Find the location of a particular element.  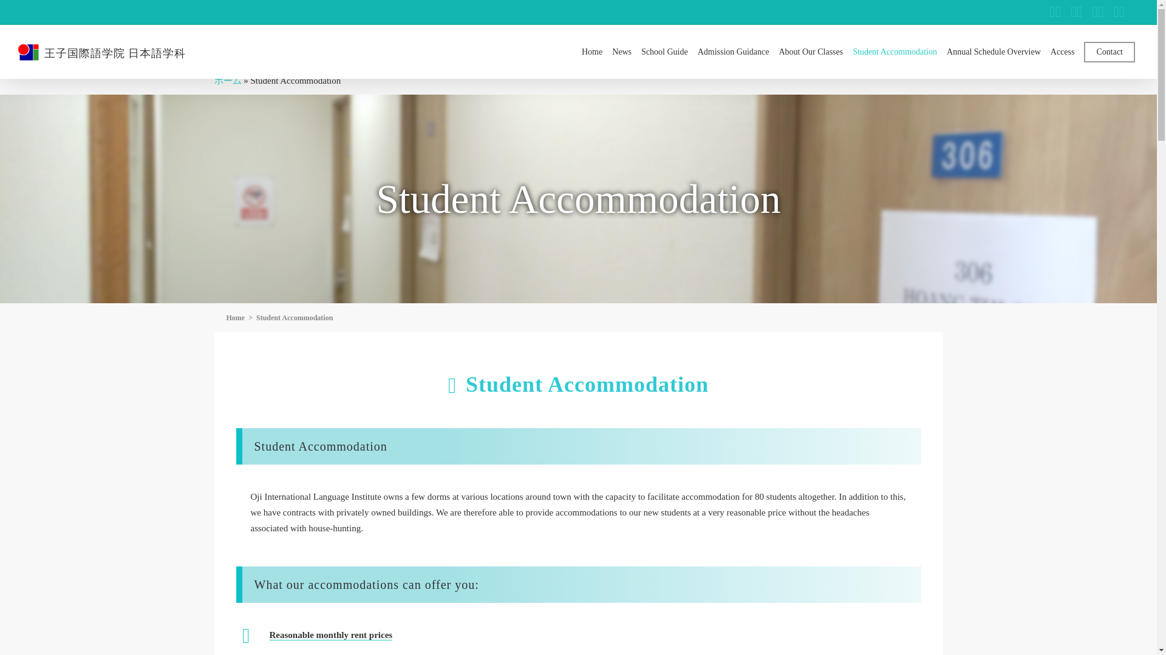

School Guide is located at coordinates (664, 52).